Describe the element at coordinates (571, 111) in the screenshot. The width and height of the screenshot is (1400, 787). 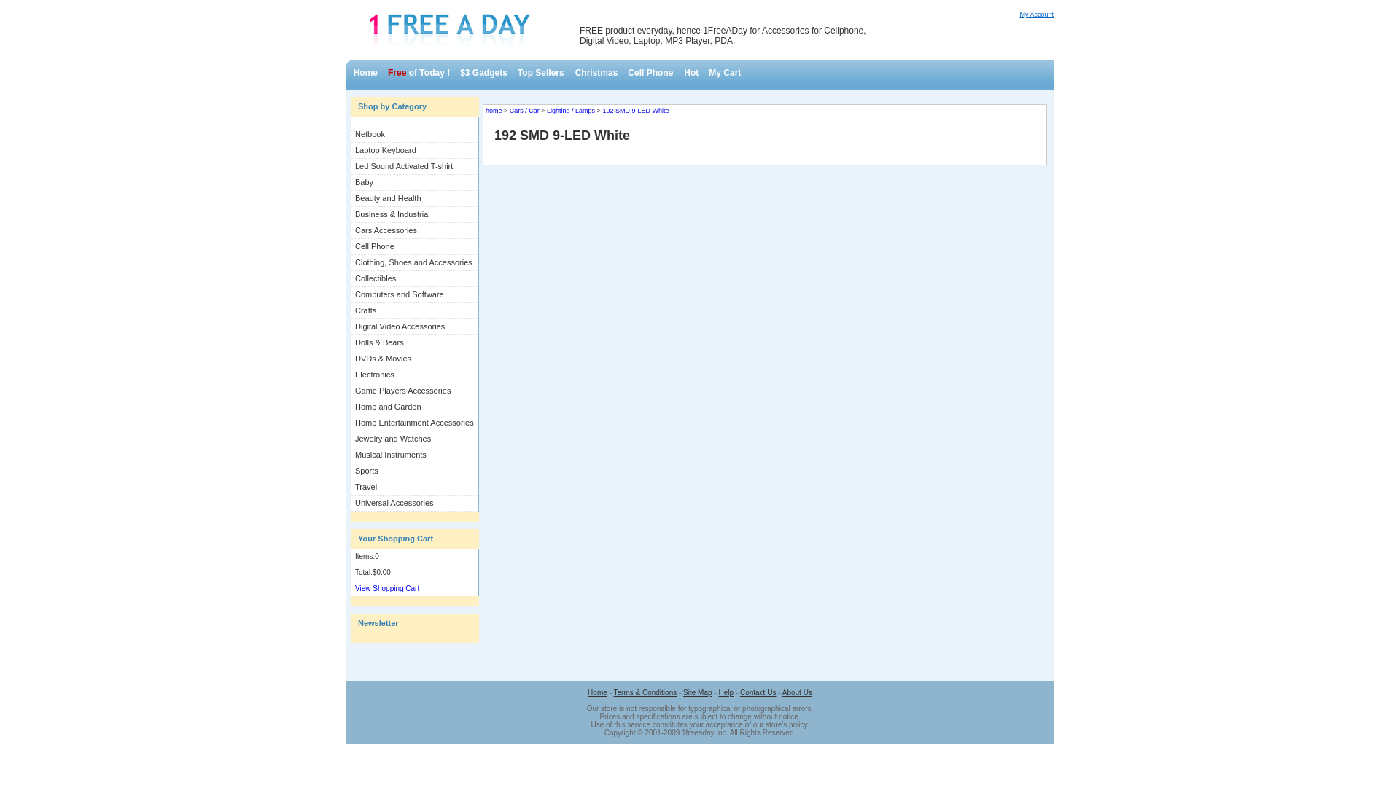
I see `Lighting / Lamps` at that location.